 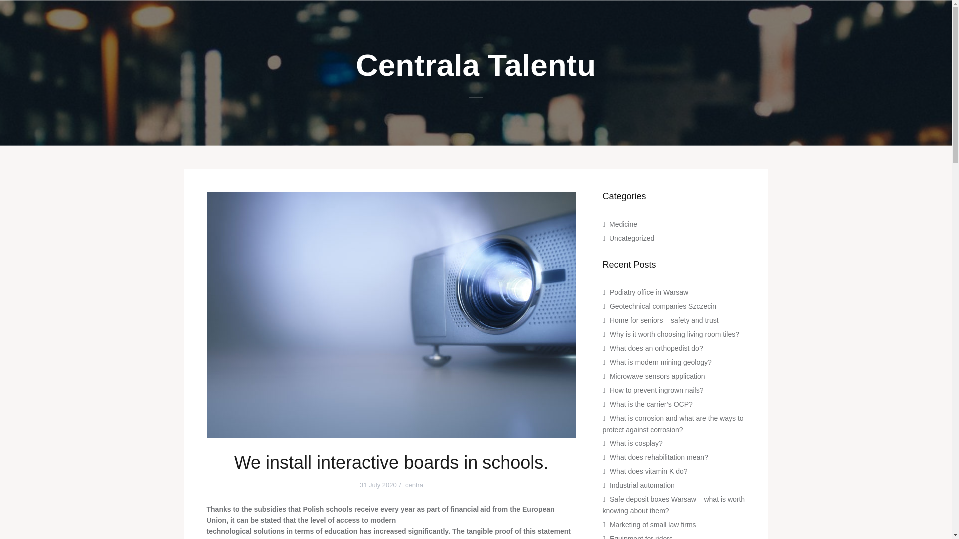 I want to click on What does an orthopedist do?, so click(x=656, y=348).